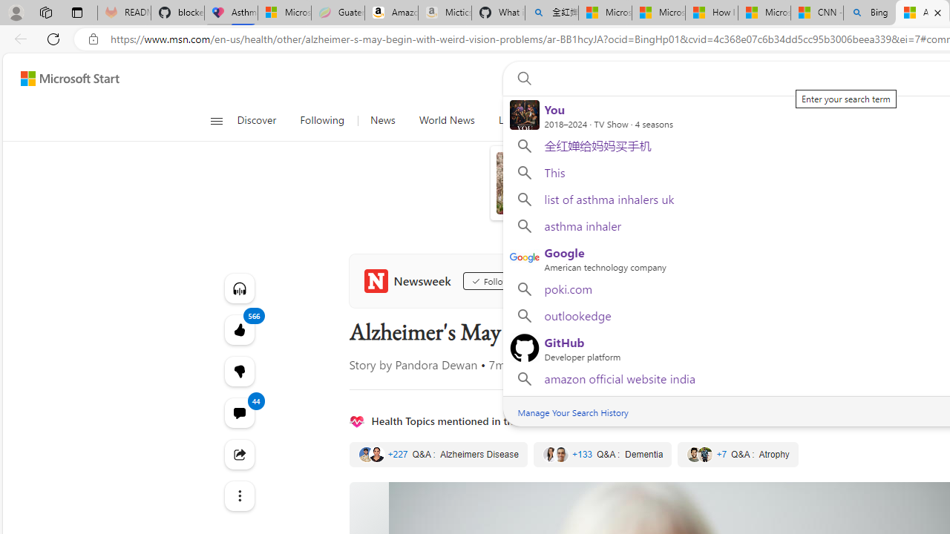 Image resolution: width=950 pixels, height=534 pixels. I want to click on Entertainment, so click(819, 120).